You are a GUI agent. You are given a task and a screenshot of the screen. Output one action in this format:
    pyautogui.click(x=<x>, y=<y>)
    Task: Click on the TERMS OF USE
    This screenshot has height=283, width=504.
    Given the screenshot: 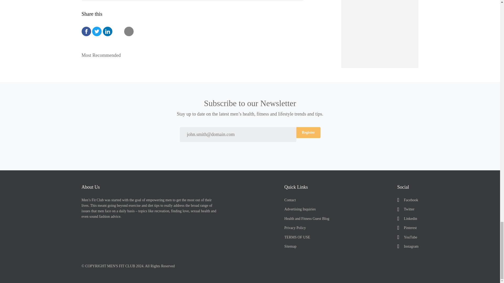 What is the action you would take?
    pyautogui.click(x=307, y=237)
    